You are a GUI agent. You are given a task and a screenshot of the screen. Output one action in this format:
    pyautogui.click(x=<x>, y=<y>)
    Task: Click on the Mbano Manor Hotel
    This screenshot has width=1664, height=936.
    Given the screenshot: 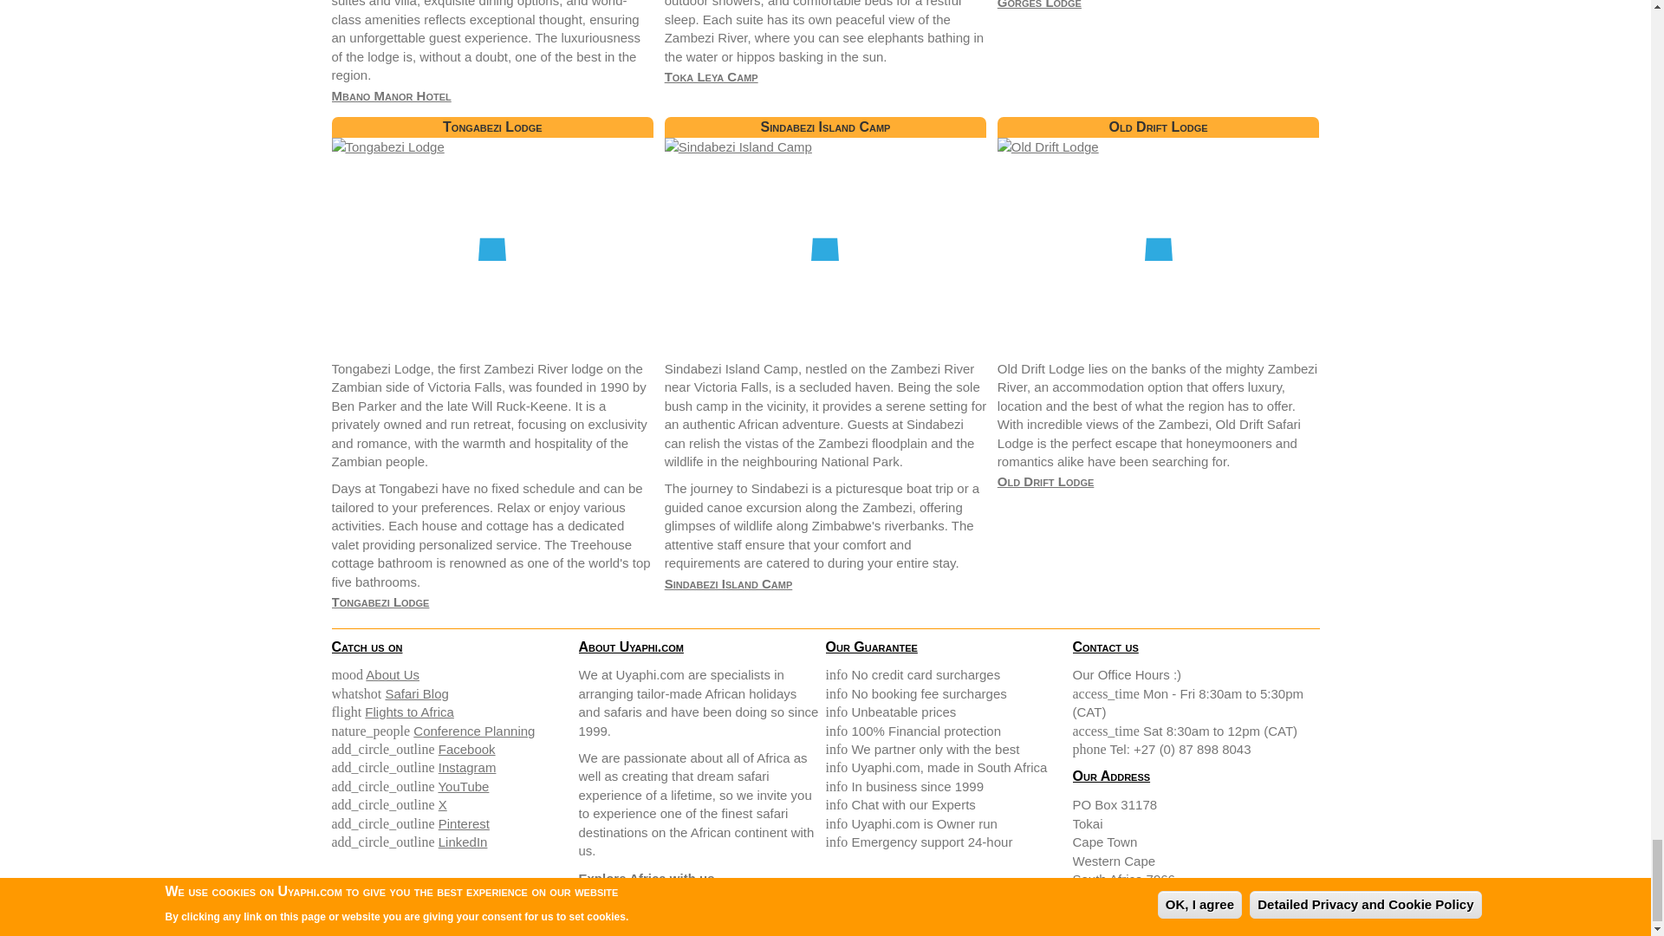 What is the action you would take?
    pyautogui.click(x=391, y=95)
    